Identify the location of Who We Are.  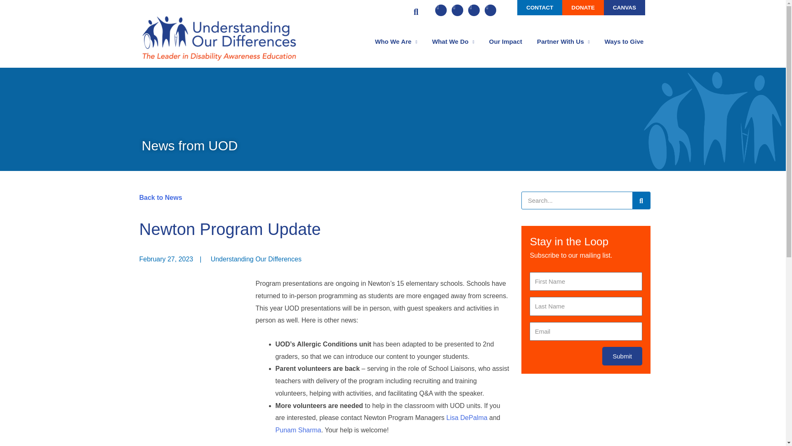
(396, 41).